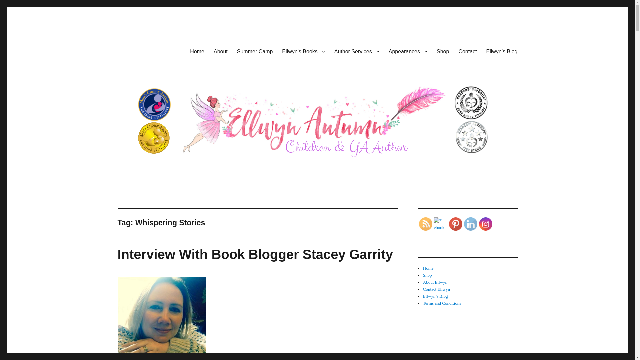  I want to click on Home, so click(197, 51).